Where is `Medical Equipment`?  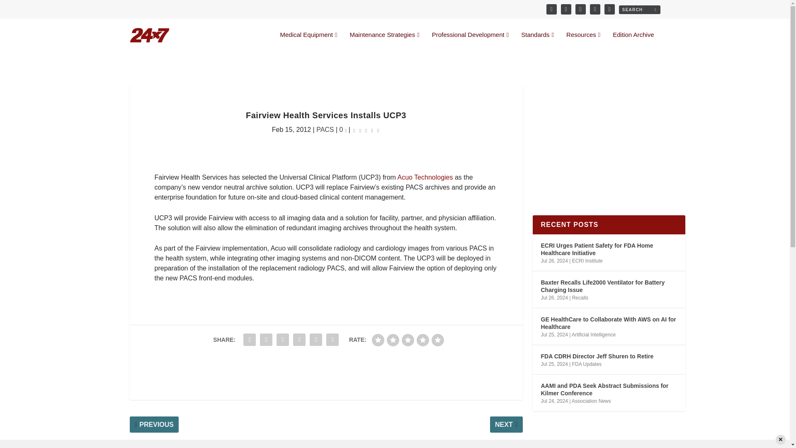 Medical Equipment is located at coordinates (308, 41).